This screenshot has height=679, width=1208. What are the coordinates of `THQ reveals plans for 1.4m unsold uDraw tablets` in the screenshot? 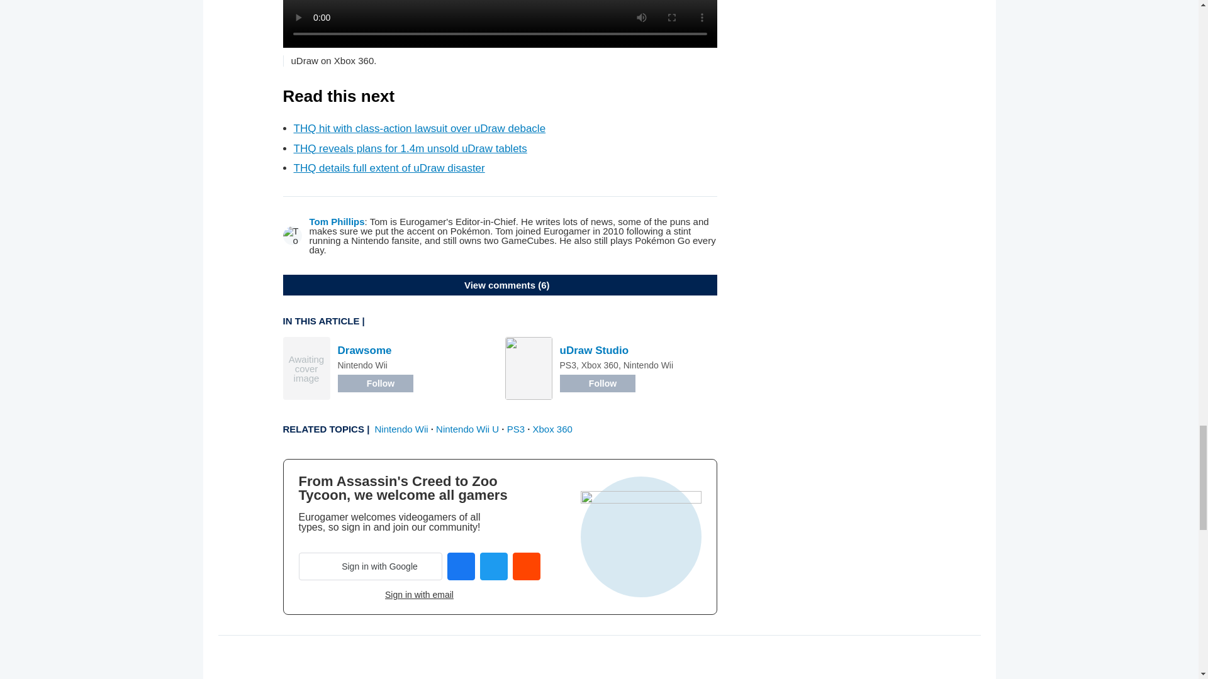 It's located at (410, 148).